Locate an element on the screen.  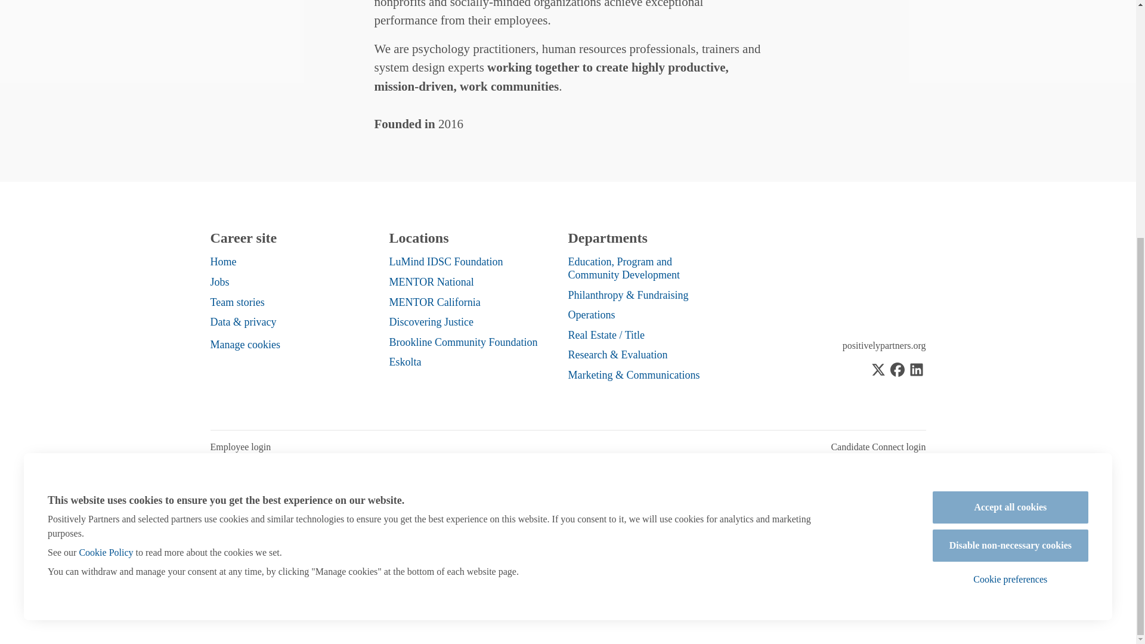
MENTOR National is located at coordinates (431, 282).